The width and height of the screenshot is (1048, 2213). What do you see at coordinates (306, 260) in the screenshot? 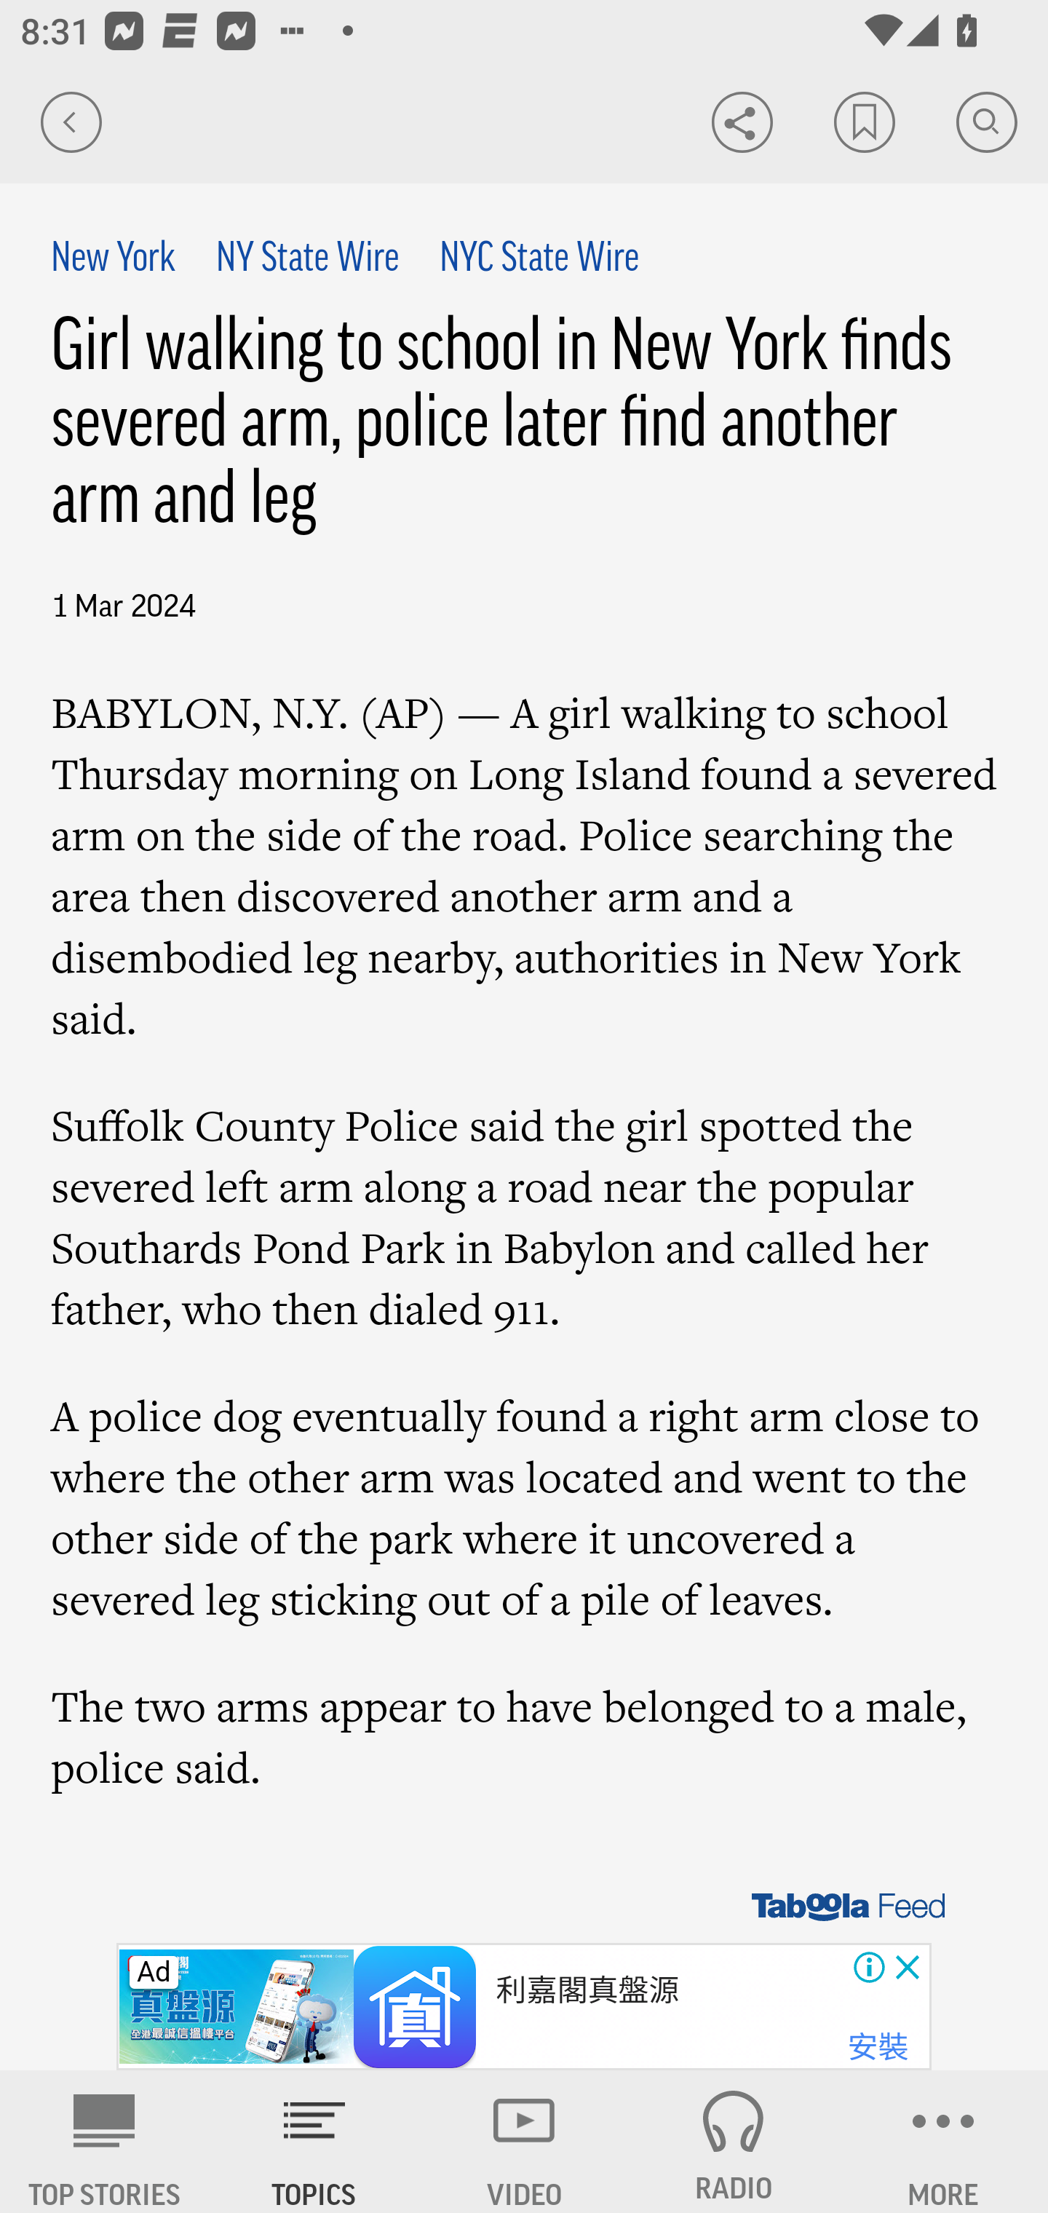
I see `NY State Wire` at bounding box center [306, 260].